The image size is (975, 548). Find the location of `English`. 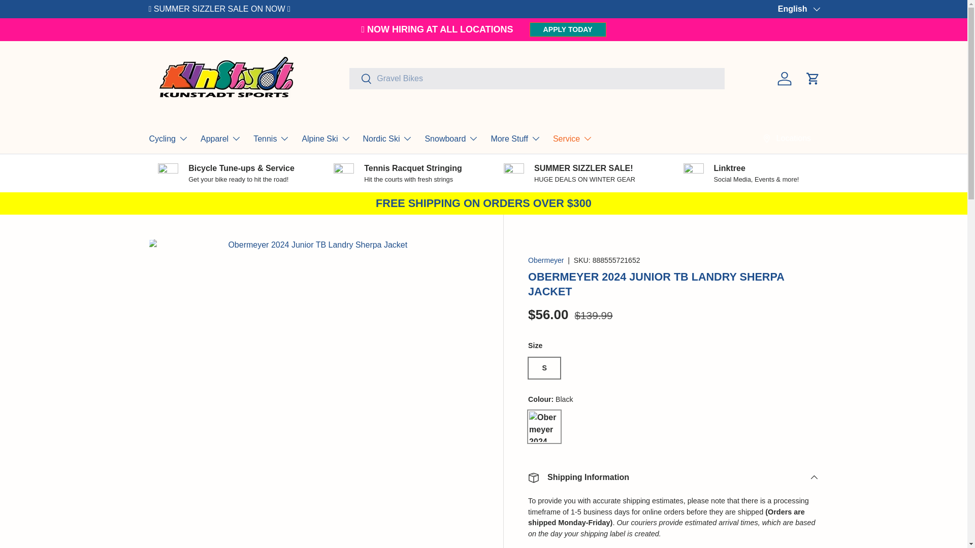

English is located at coordinates (798, 9).